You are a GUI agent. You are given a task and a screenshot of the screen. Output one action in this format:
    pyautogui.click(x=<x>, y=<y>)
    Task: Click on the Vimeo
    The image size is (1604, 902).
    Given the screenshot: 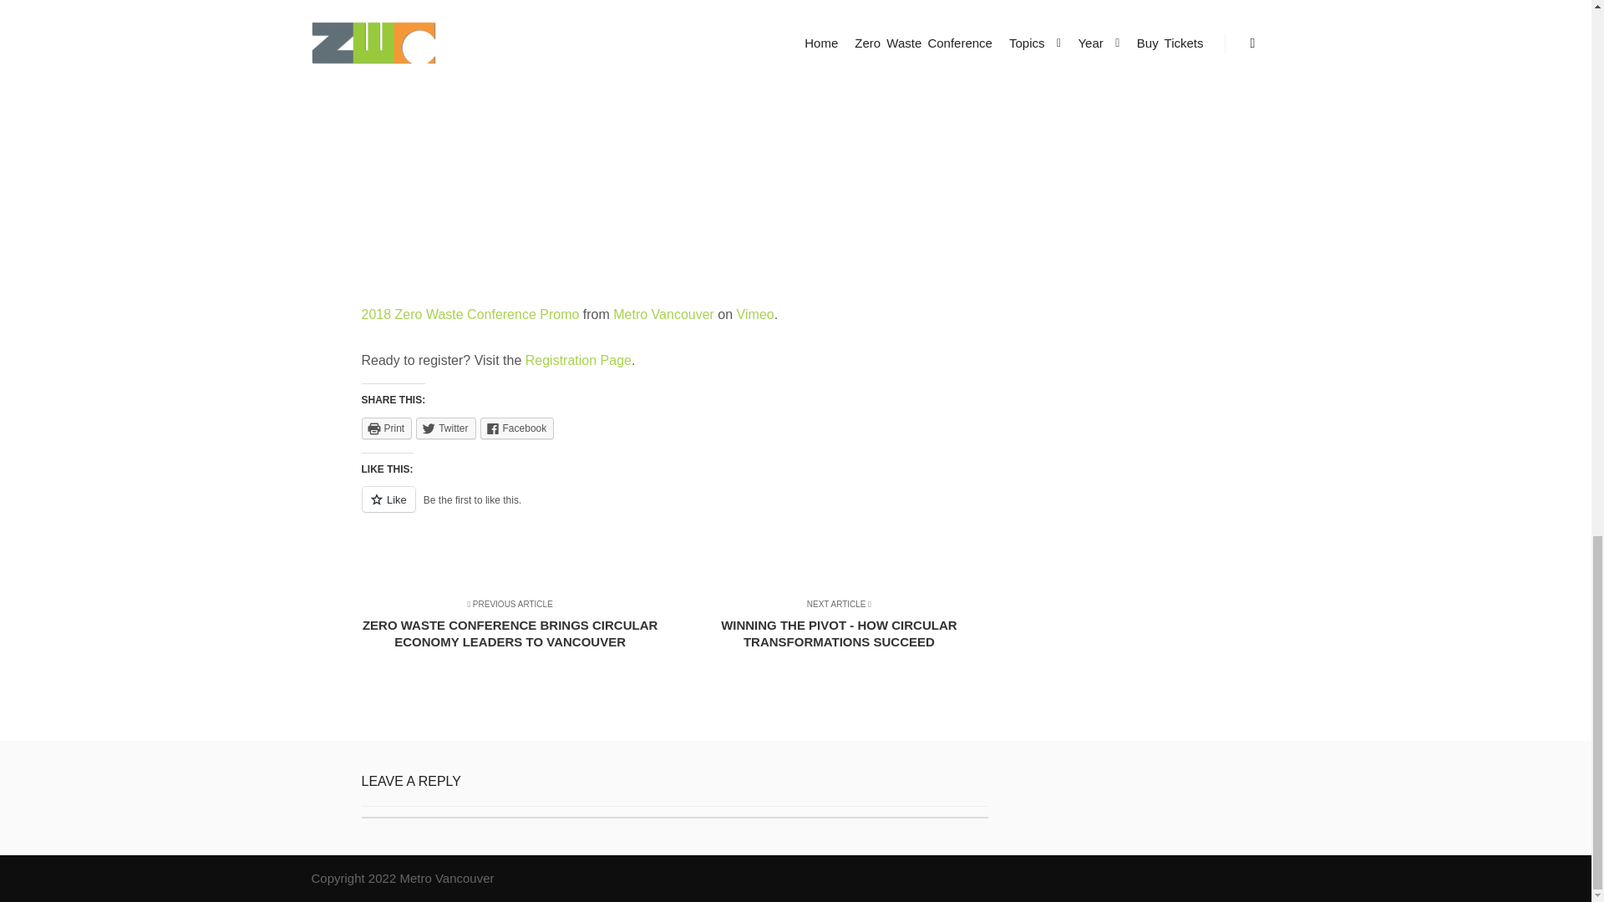 What is the action you would take?
    pyautogui.click(x=755, y=314)
    